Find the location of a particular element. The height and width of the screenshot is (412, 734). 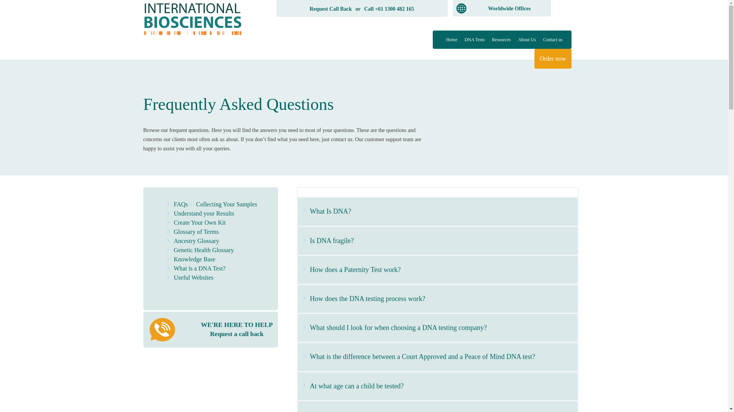

About Us is located at coordinates (528, 40).